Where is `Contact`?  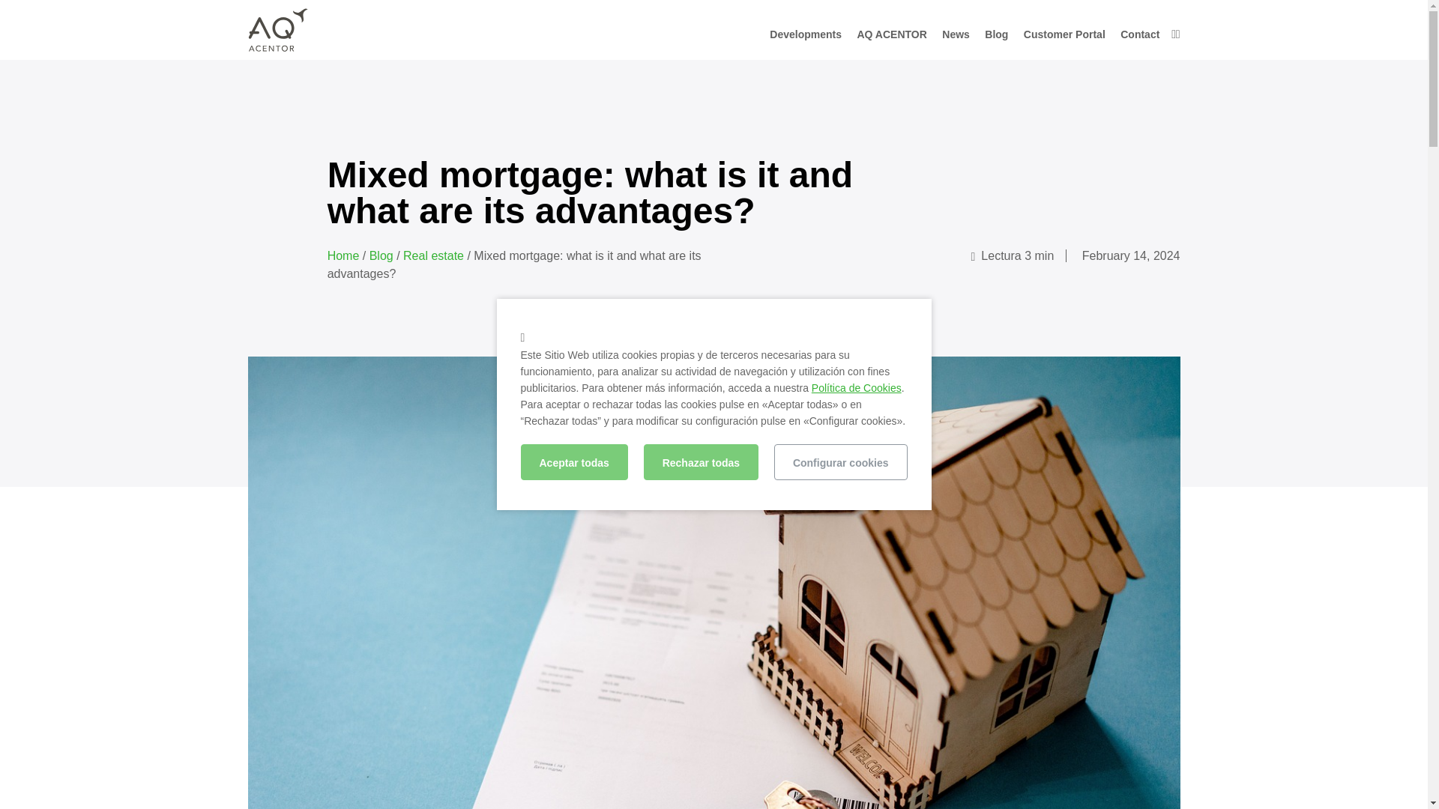
Contact is located at coordinates (1140, 39).